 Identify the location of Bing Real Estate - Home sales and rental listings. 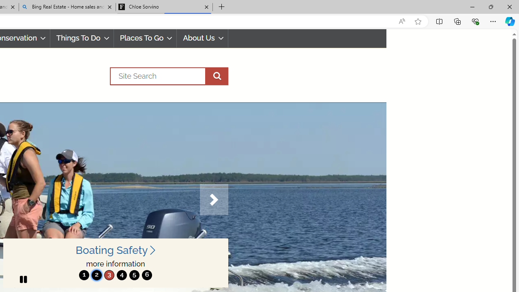
(67, 7).